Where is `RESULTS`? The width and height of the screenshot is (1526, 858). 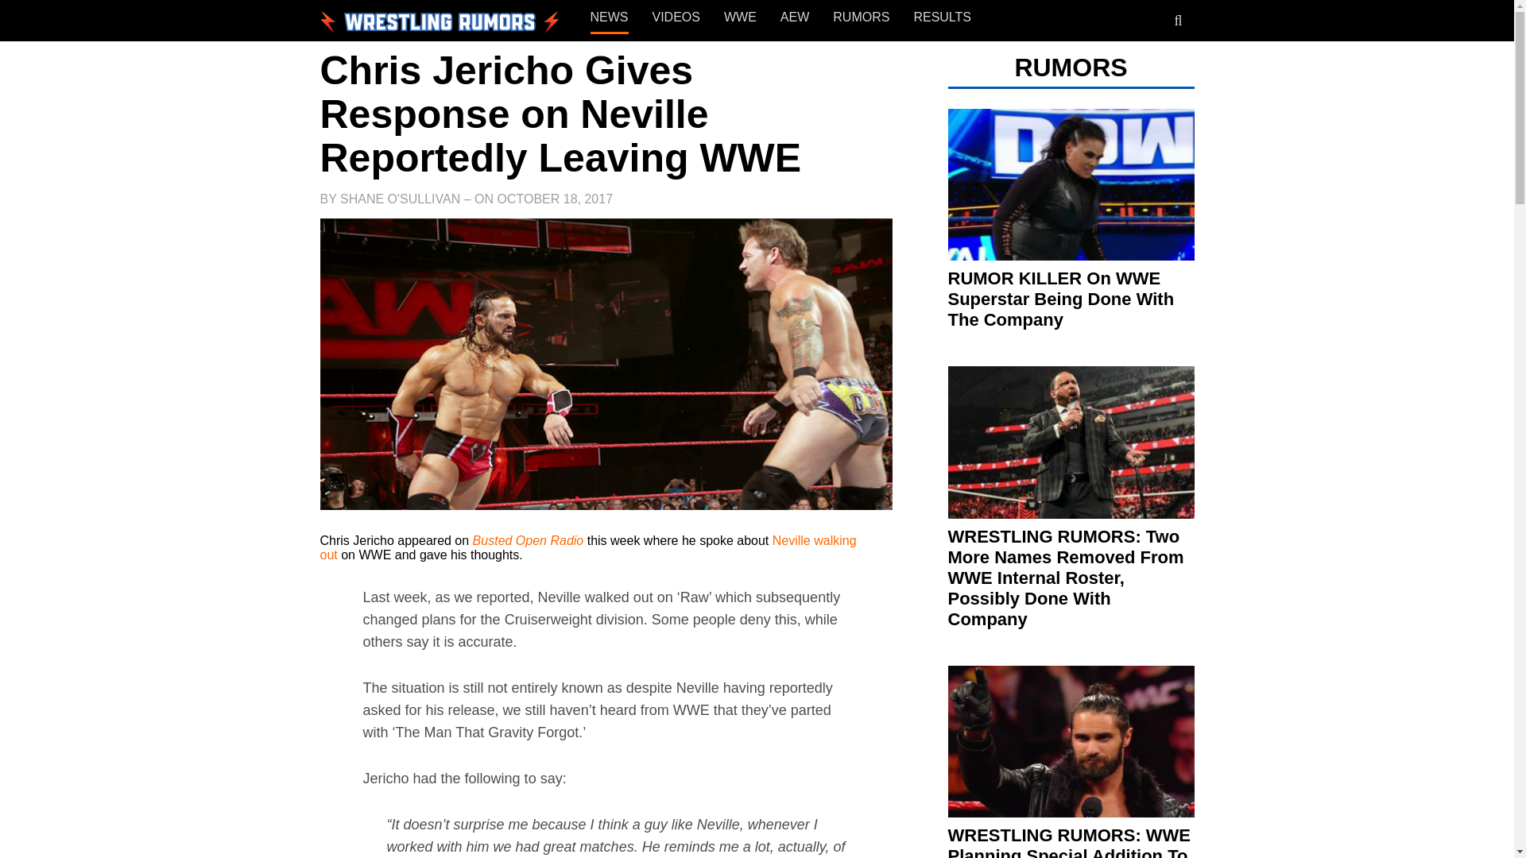 RESULTS is located at coordinates (941, 17).